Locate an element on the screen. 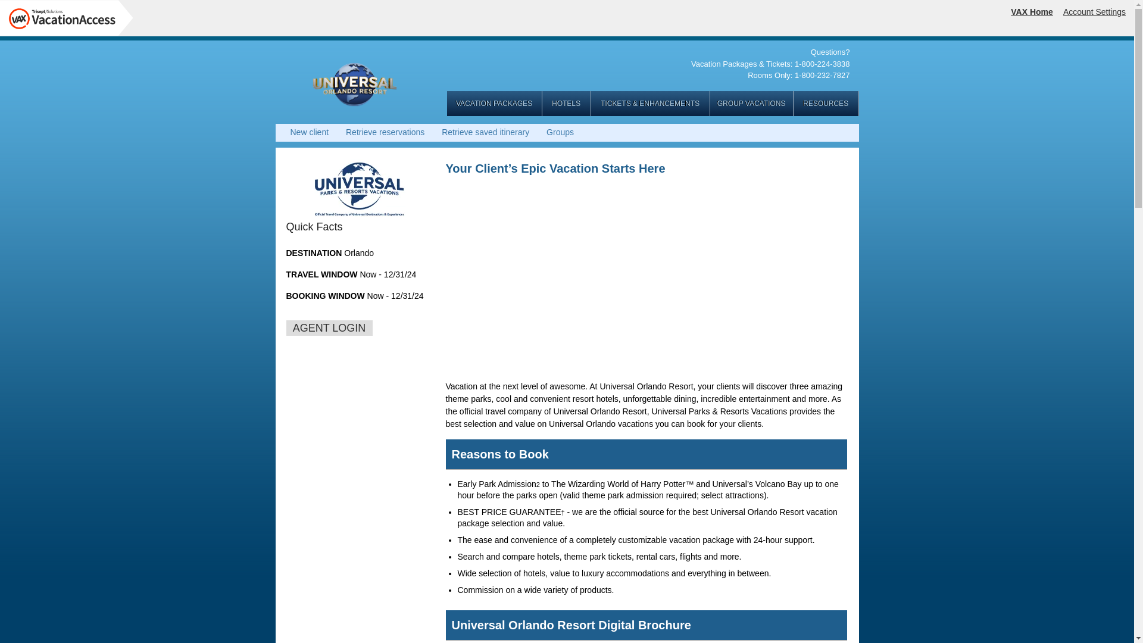  RESOURCES is located at coordinates (825, 104).